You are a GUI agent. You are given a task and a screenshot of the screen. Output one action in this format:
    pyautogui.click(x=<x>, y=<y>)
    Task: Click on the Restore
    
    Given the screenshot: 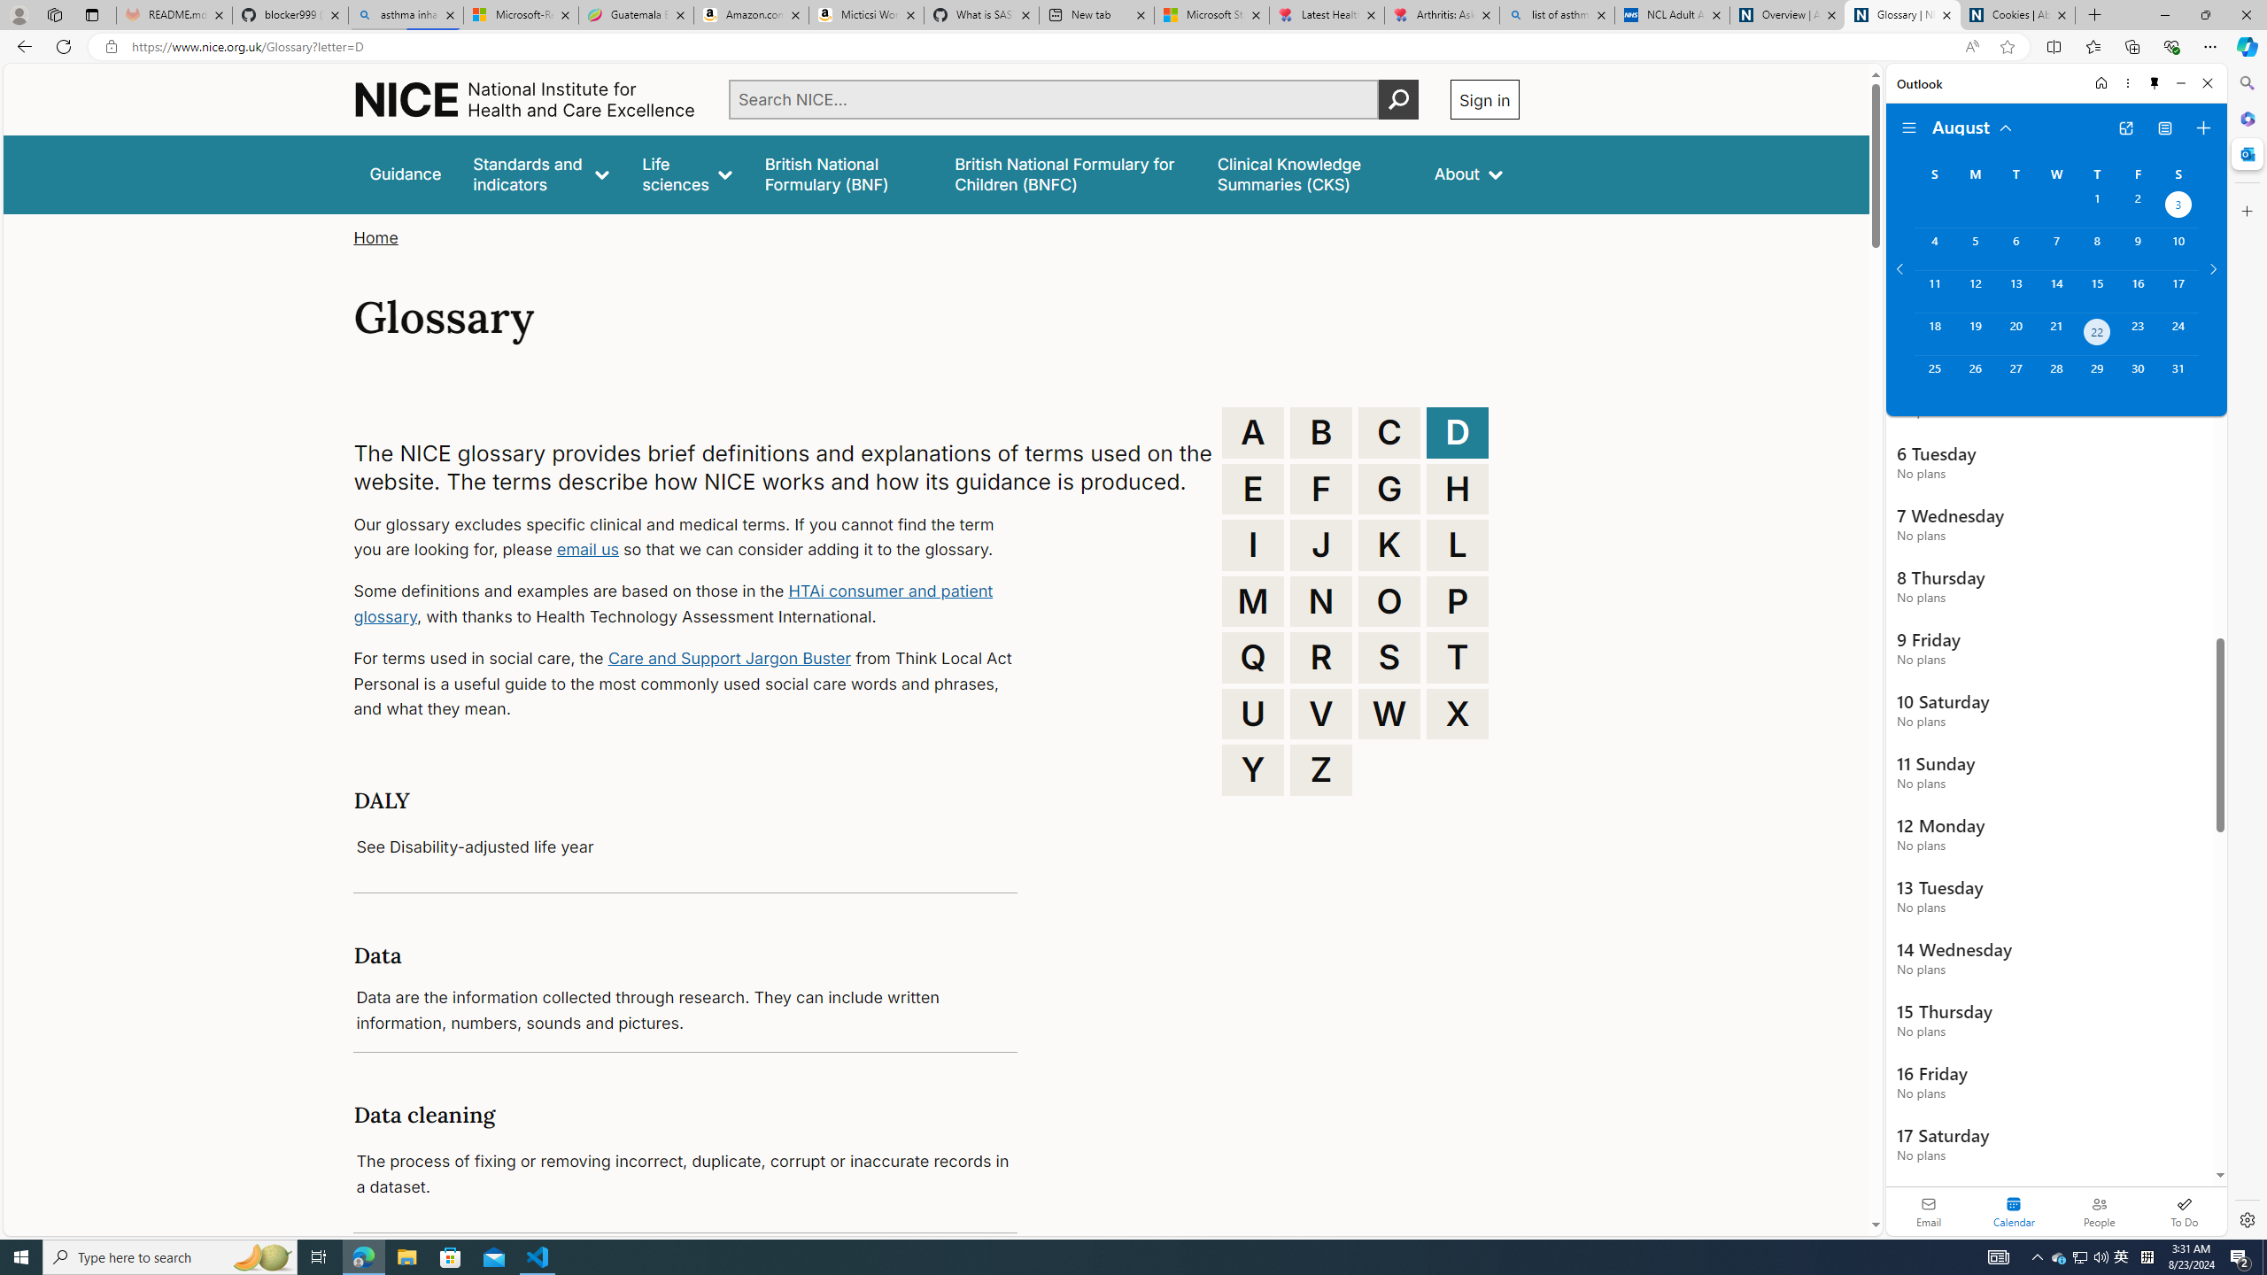 What is the action you would take?
    pyautogui.click(x=2205, y=15)
    